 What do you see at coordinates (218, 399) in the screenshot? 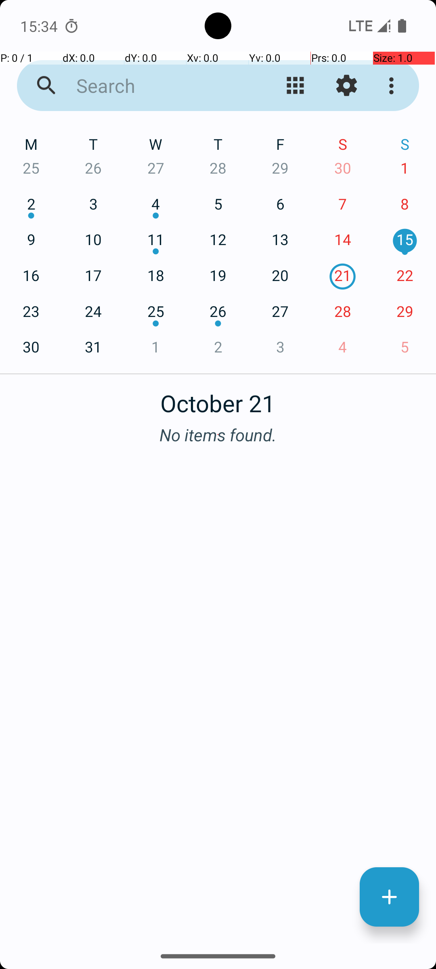
I see `October 21` at bounding box center [218, 399].